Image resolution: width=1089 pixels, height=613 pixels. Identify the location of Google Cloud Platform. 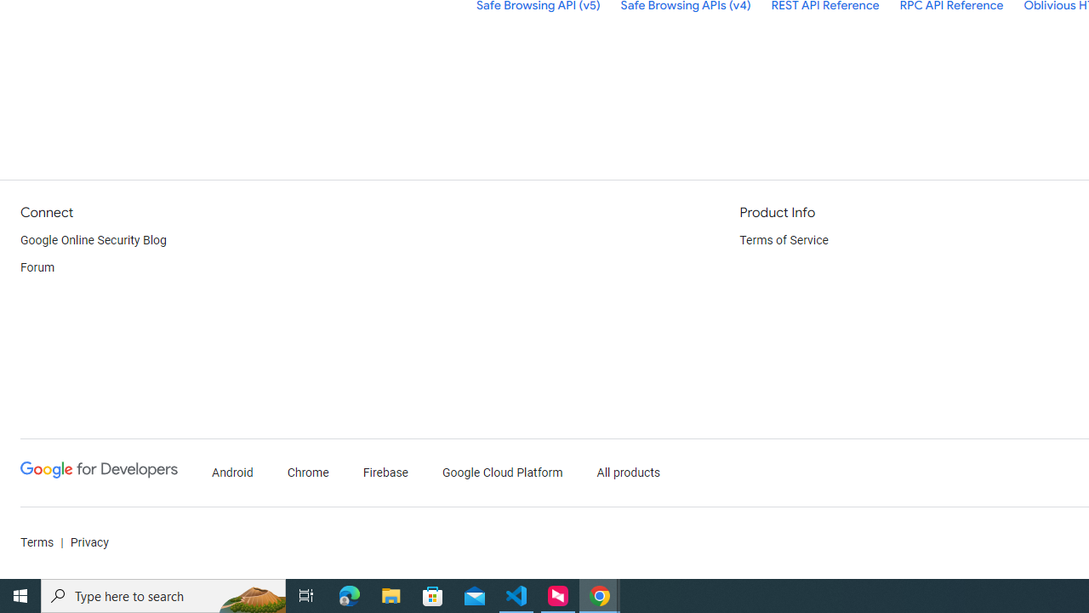
(502, 473).